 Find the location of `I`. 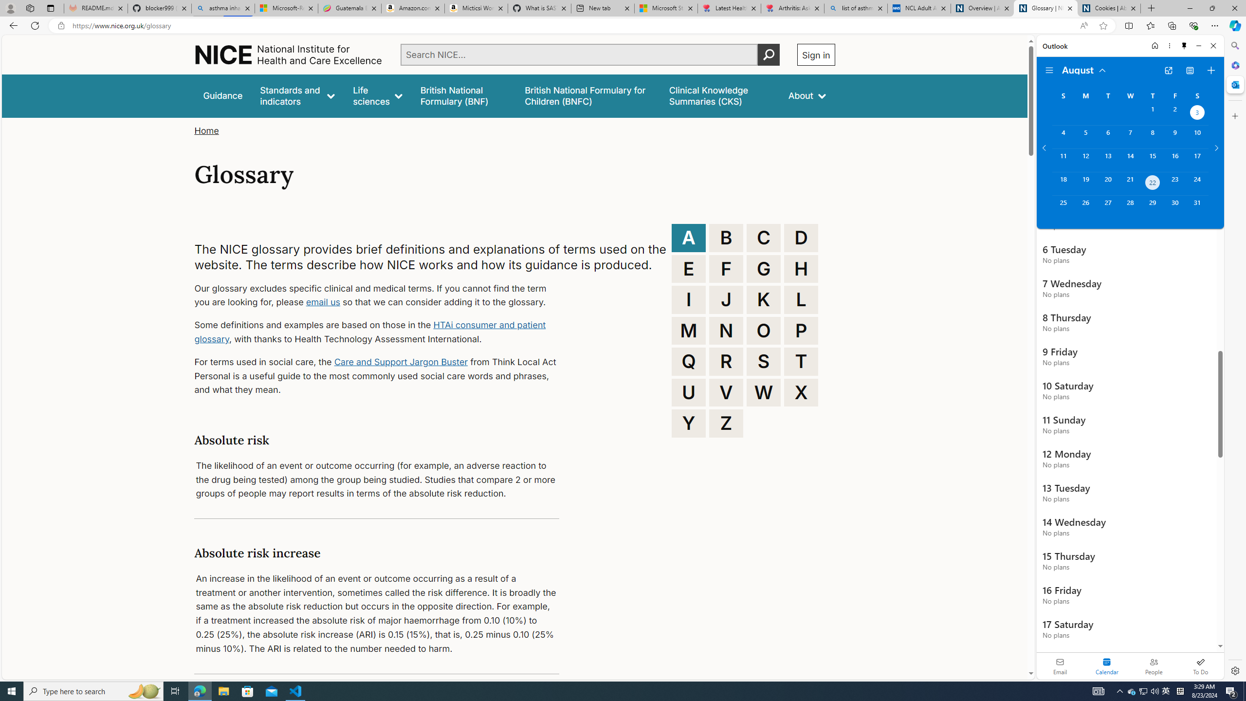

I is located at coordinates (689, 300).